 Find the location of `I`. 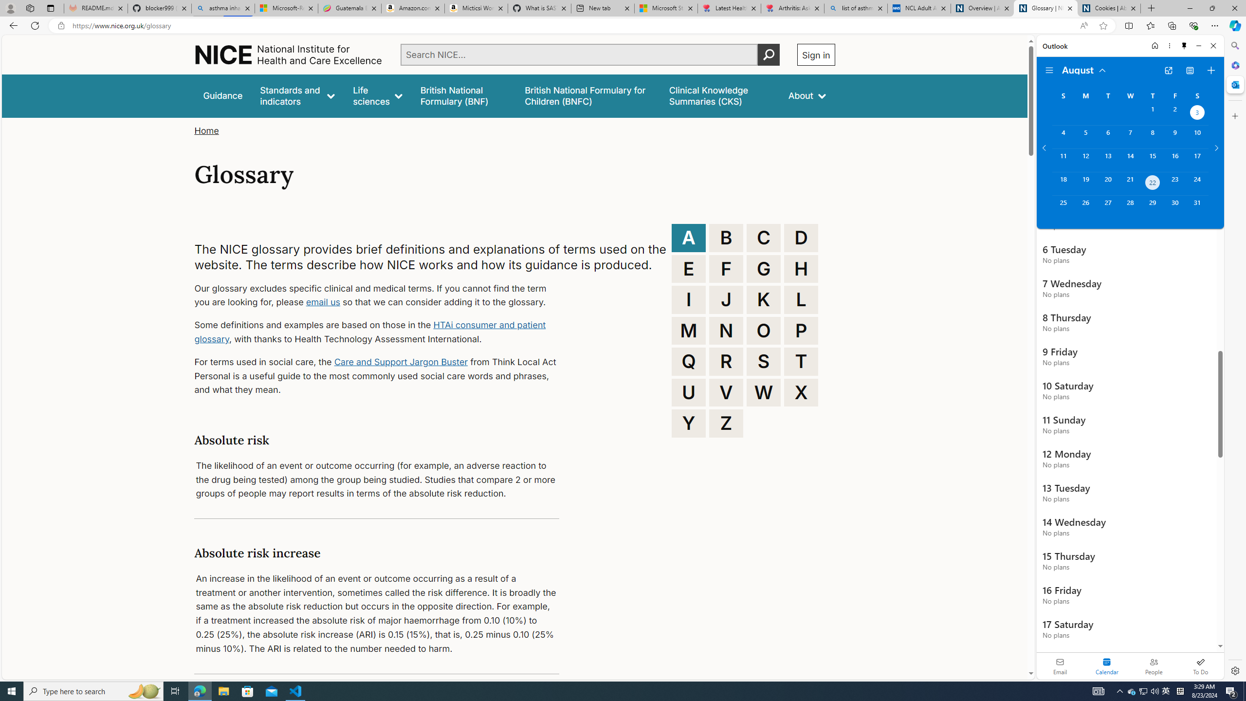

I is located at coordinates (689, 300).